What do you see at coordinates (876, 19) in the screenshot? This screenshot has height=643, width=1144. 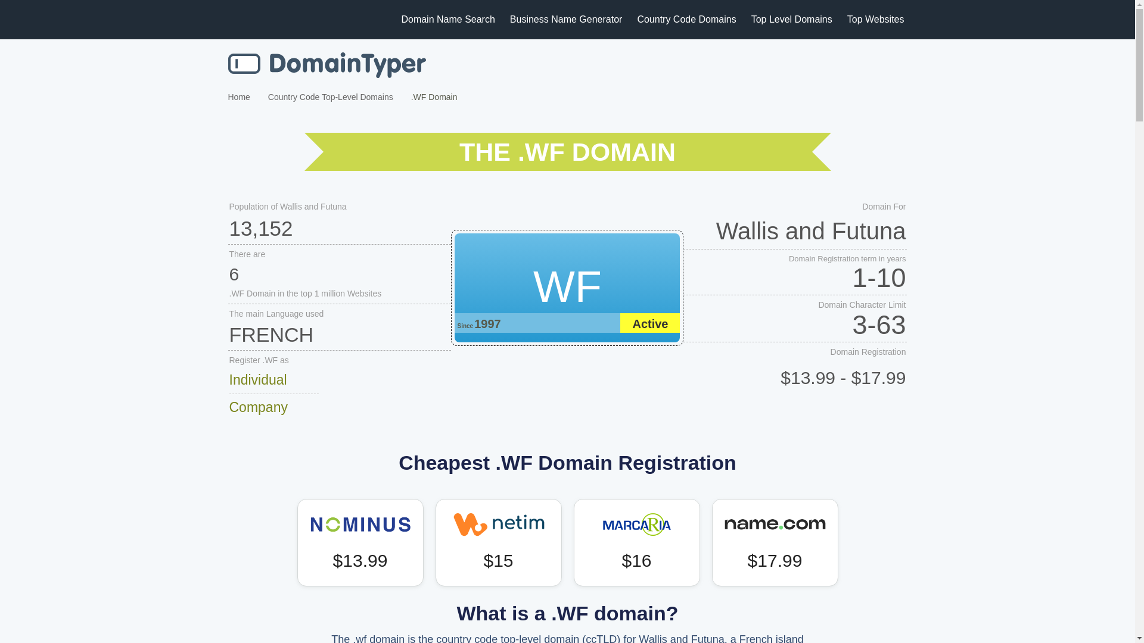 I see `Top Websites` at bounding box center [876, 19].